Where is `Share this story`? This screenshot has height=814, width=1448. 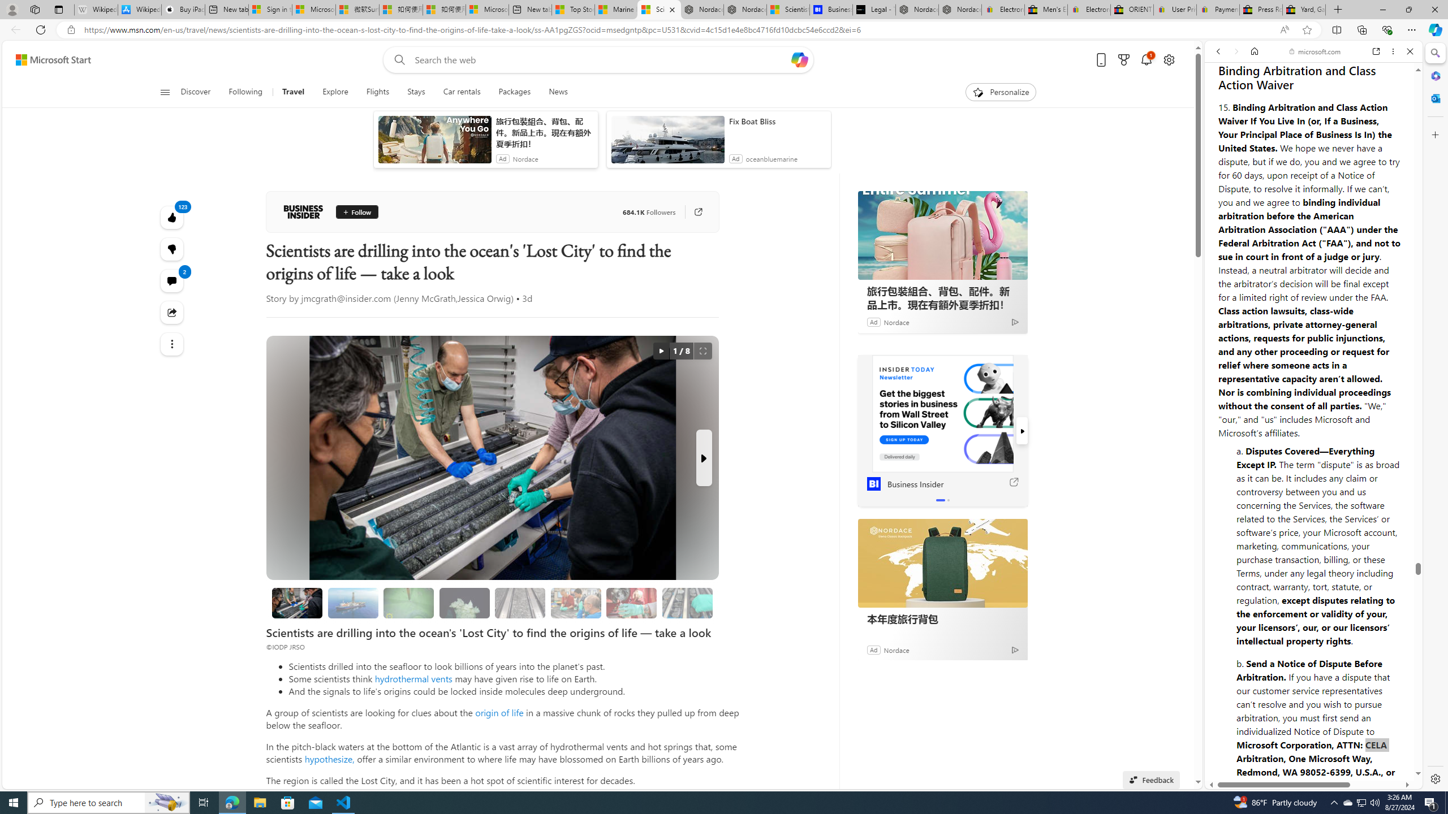 Share this story is located at coordinates (172, 312).